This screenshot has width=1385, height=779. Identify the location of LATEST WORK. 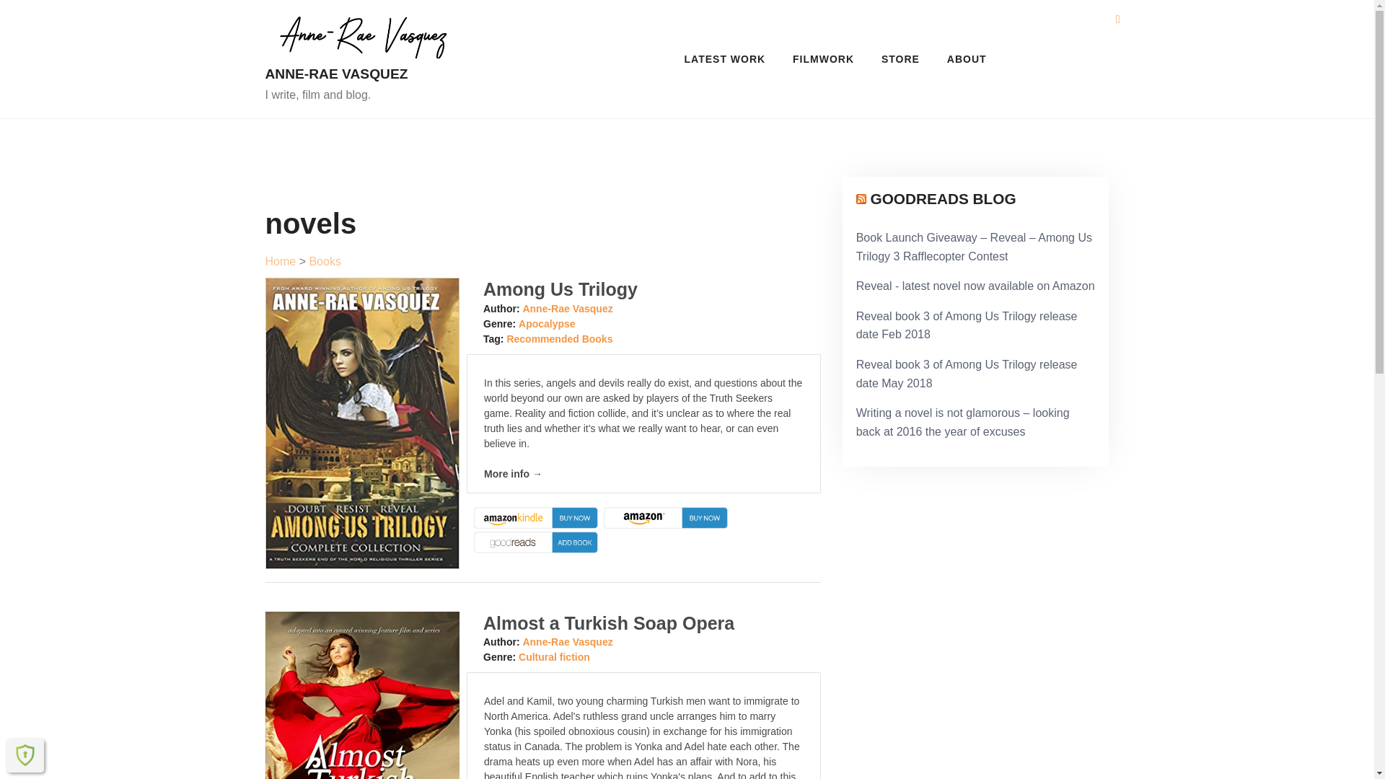
(725, 59).